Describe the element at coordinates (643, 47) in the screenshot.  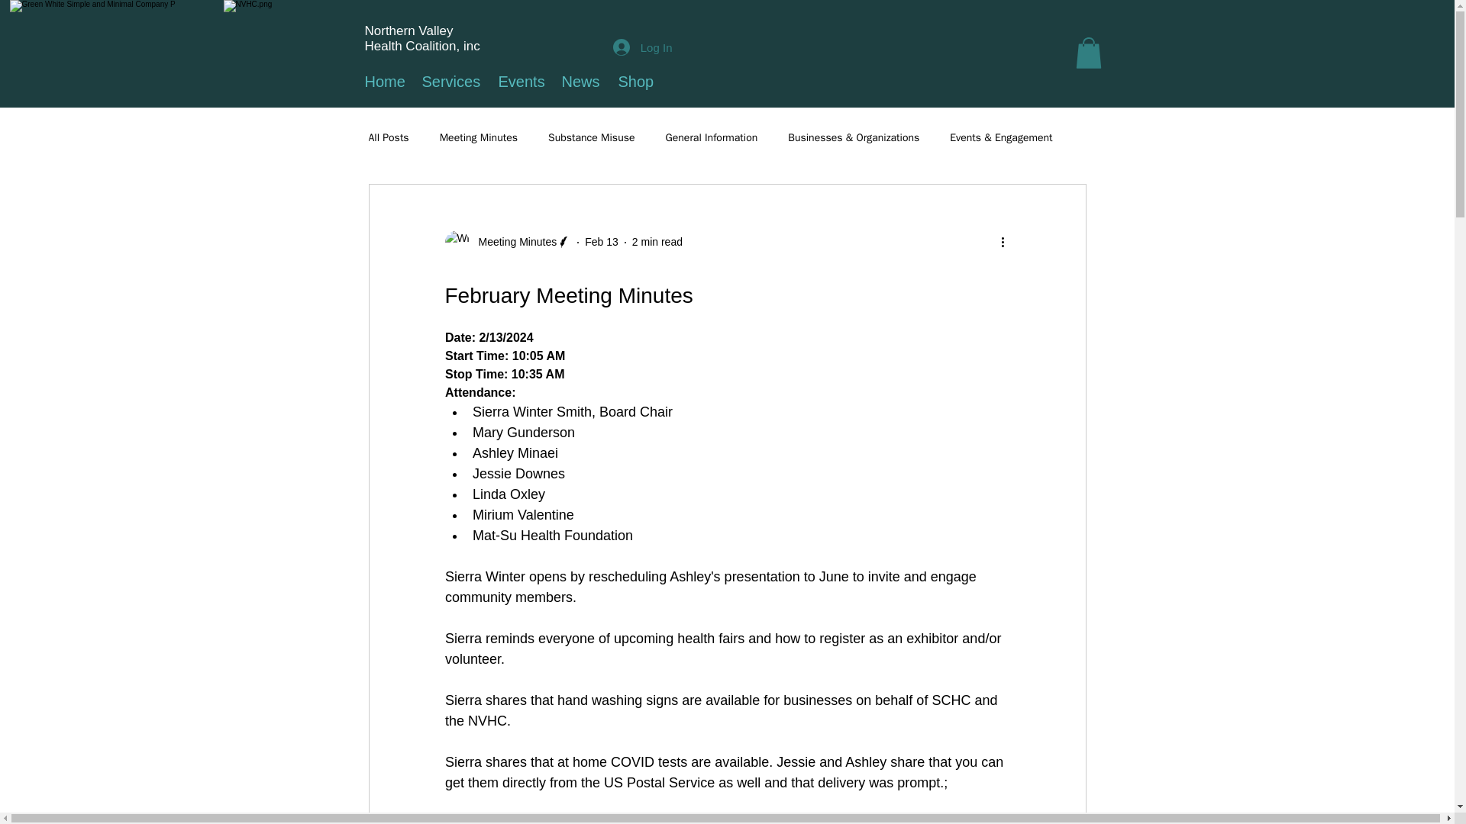
I see `Log In` at that location.